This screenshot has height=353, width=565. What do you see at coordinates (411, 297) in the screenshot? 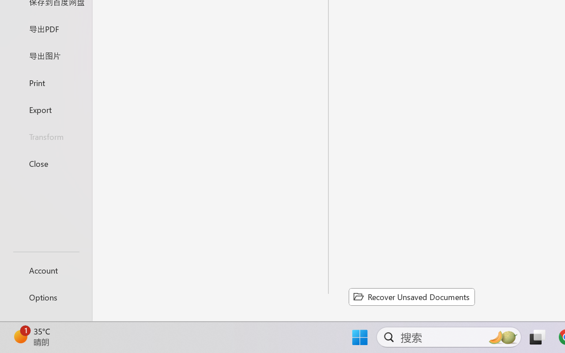
I see `Recover Unsaved Documents` at bounding box center [411, 297].